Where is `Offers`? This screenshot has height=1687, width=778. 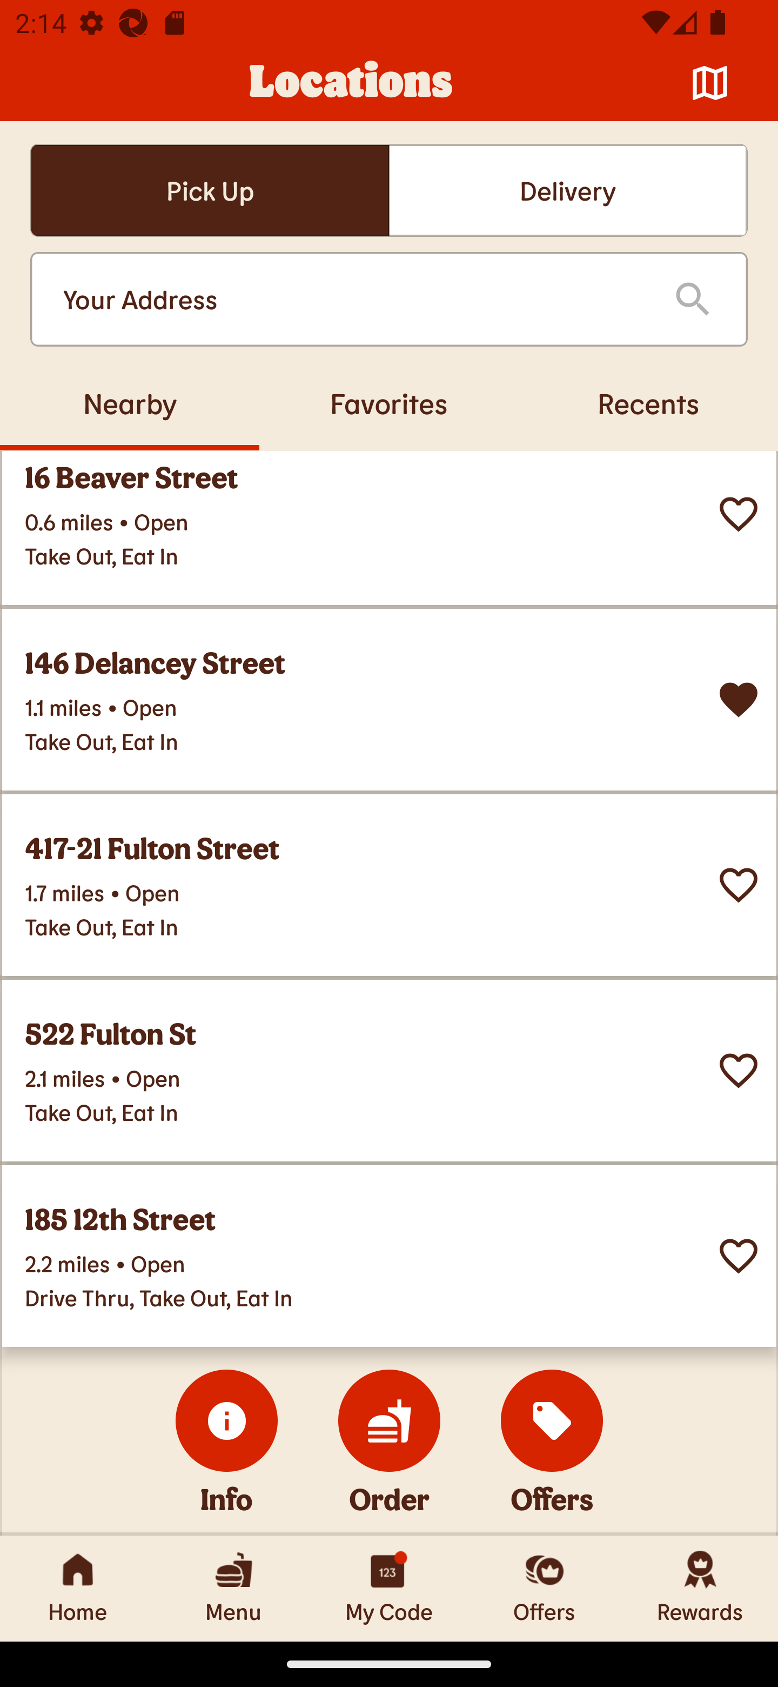
Offers is located at coordinates (545, 1588).